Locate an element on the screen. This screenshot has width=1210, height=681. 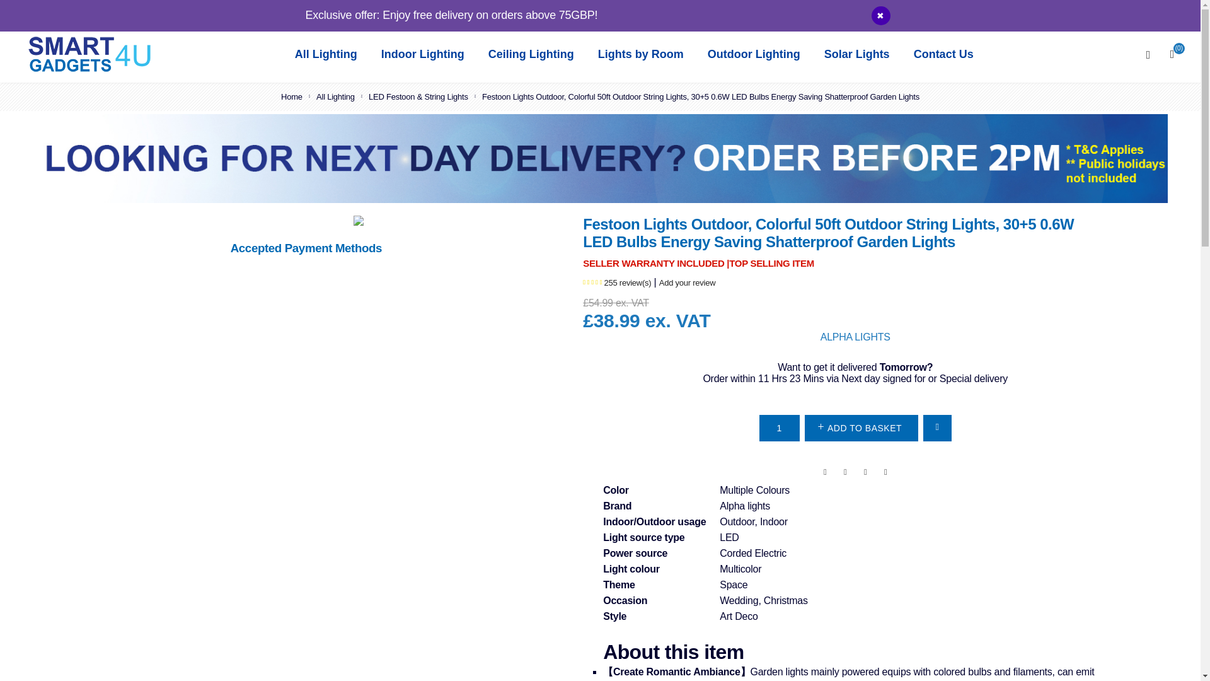
1 is located at coordinates (780, 428).